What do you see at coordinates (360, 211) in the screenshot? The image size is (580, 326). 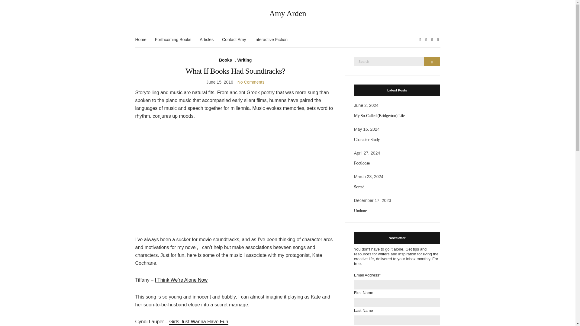 I see `Undone` at bounding box center [360, 211].